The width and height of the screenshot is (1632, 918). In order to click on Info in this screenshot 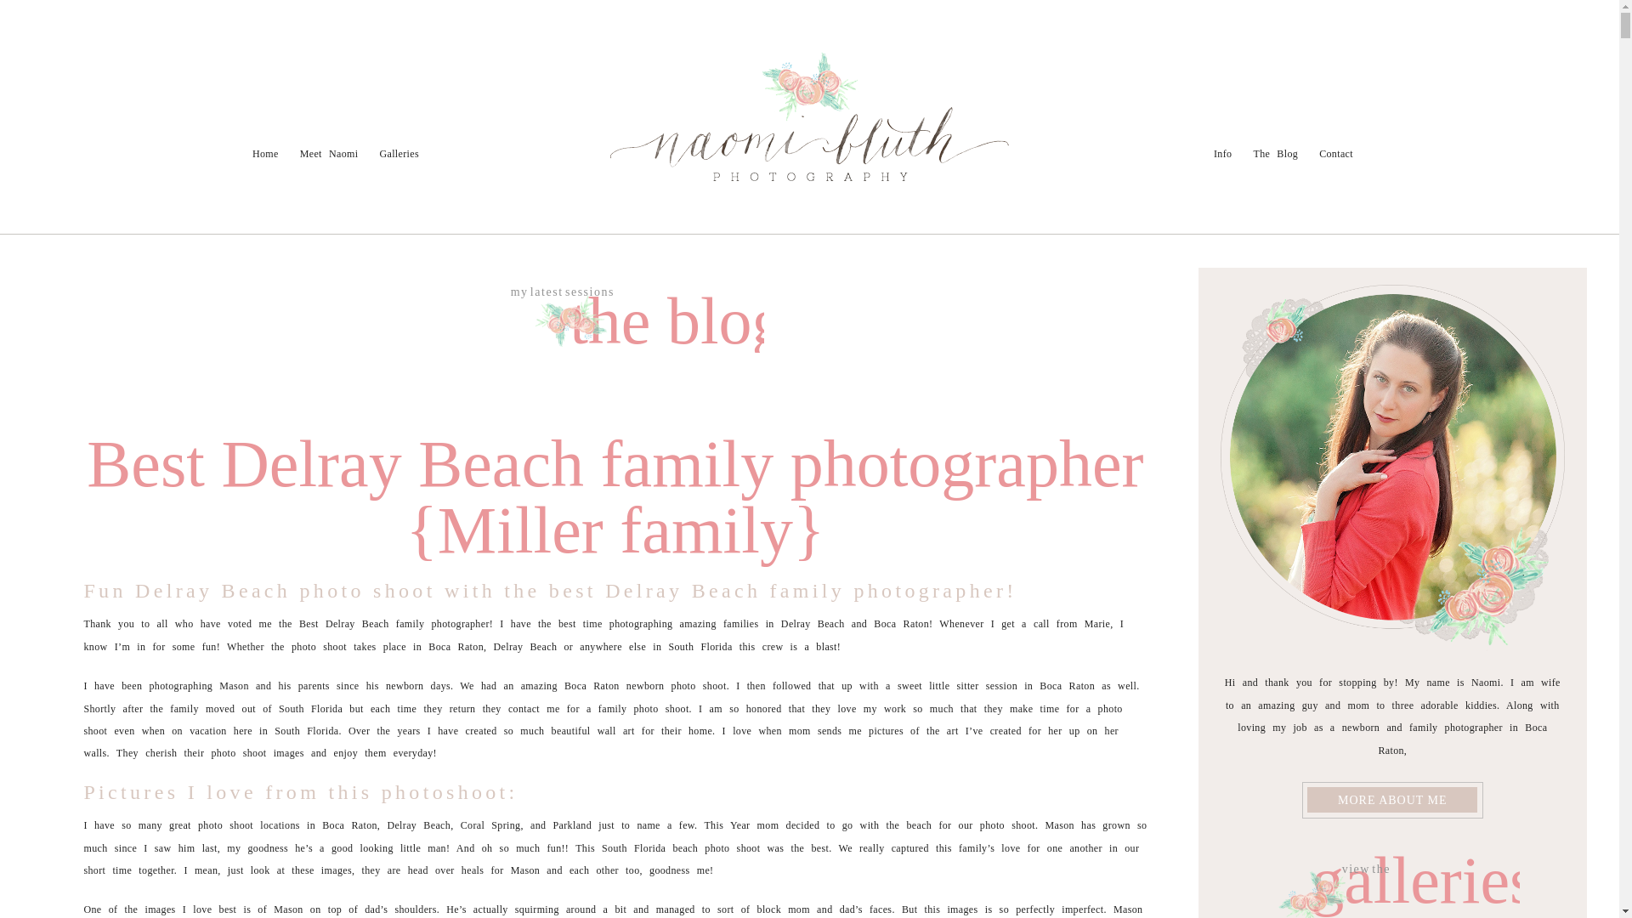, I will do `click(109, 115)`.